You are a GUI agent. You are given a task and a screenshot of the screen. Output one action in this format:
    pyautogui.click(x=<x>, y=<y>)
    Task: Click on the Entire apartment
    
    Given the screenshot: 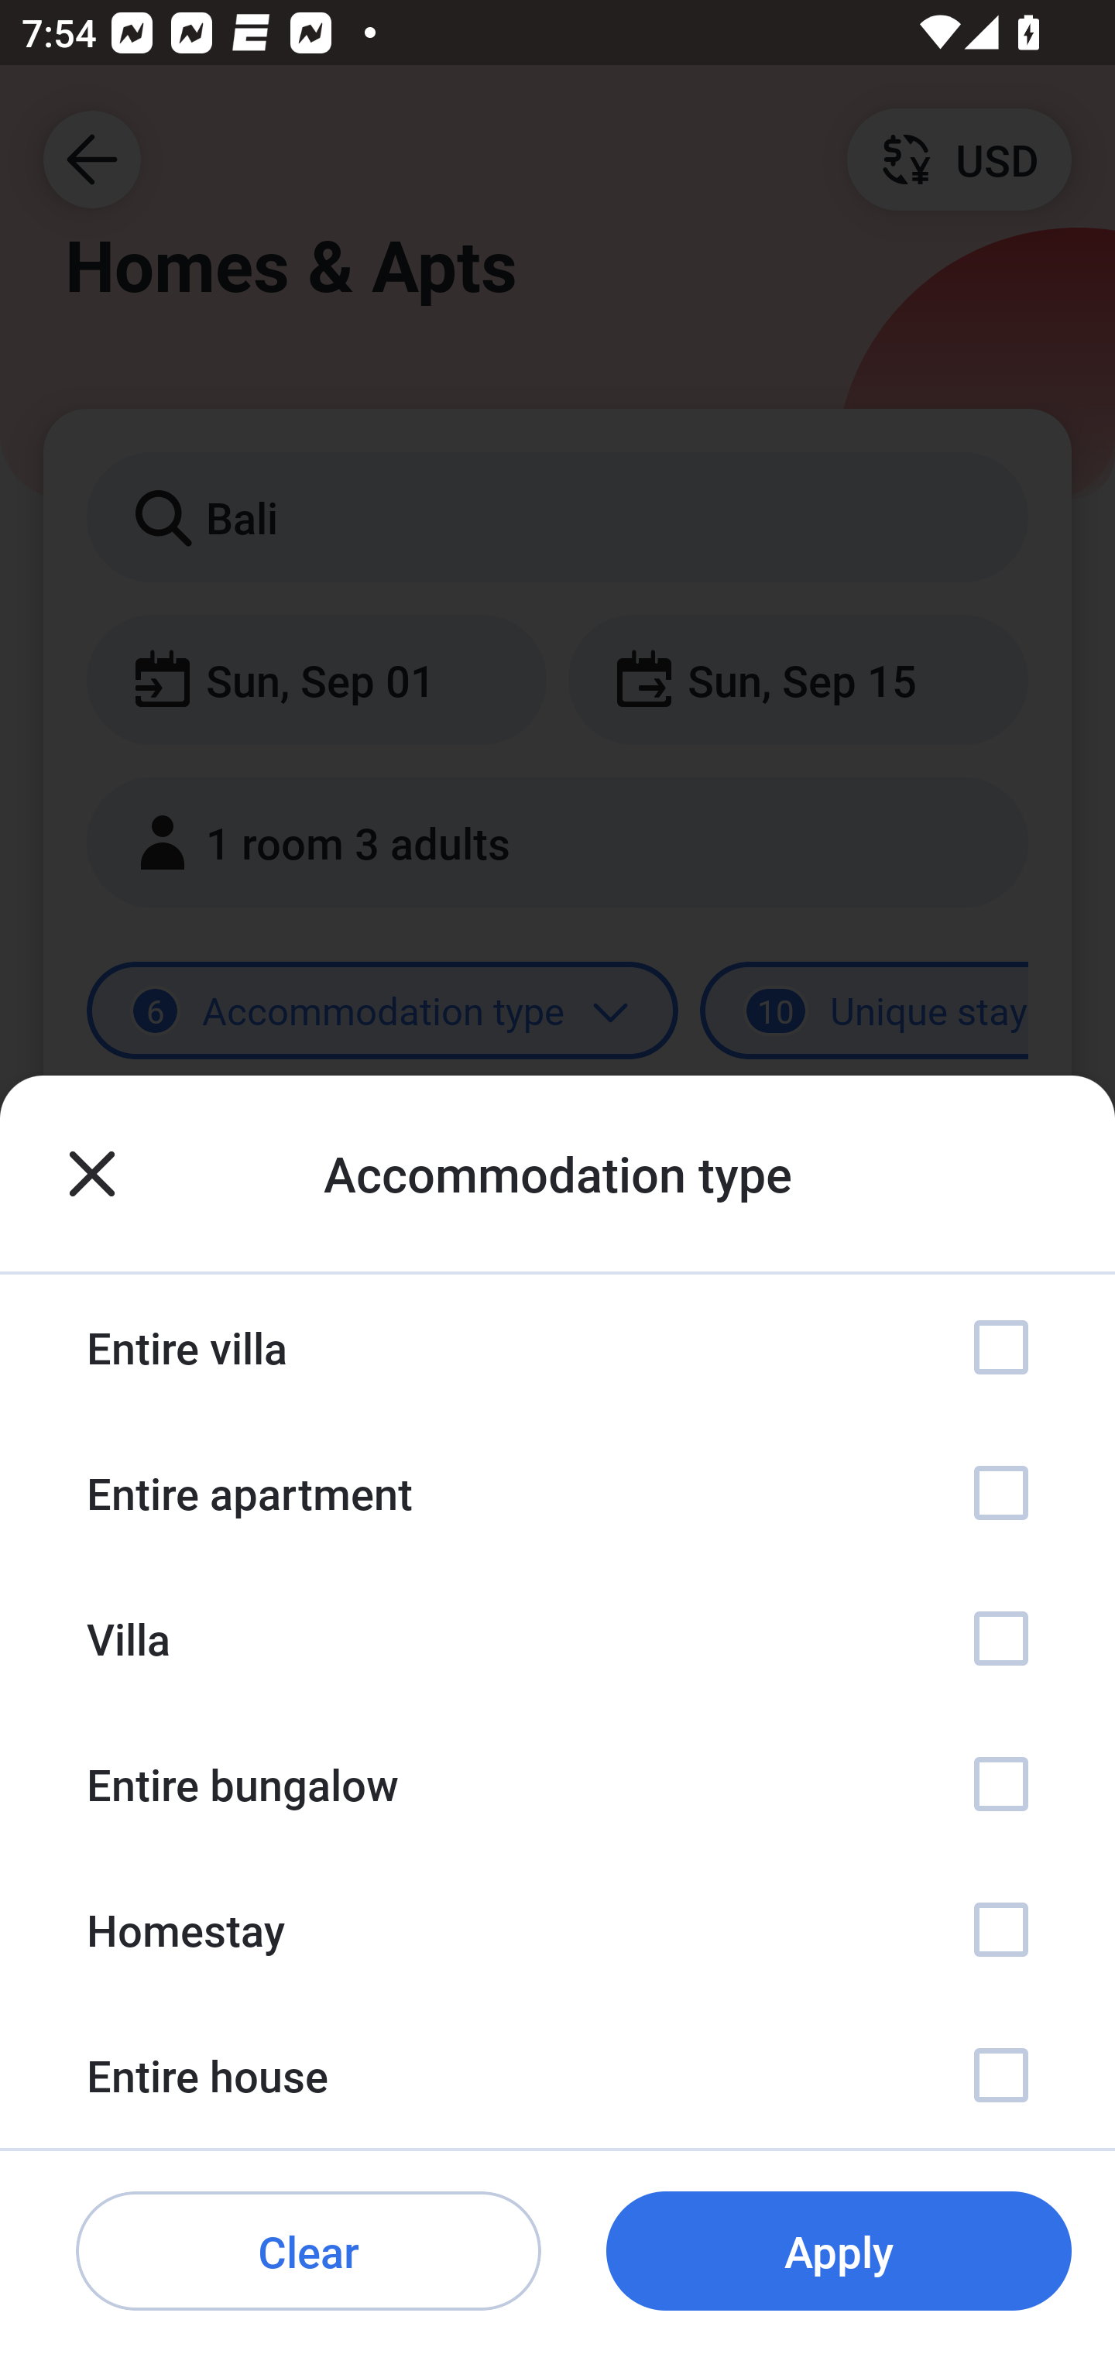 What is the action you would take?
    pyautogui.click(x=557, y=1493)
    